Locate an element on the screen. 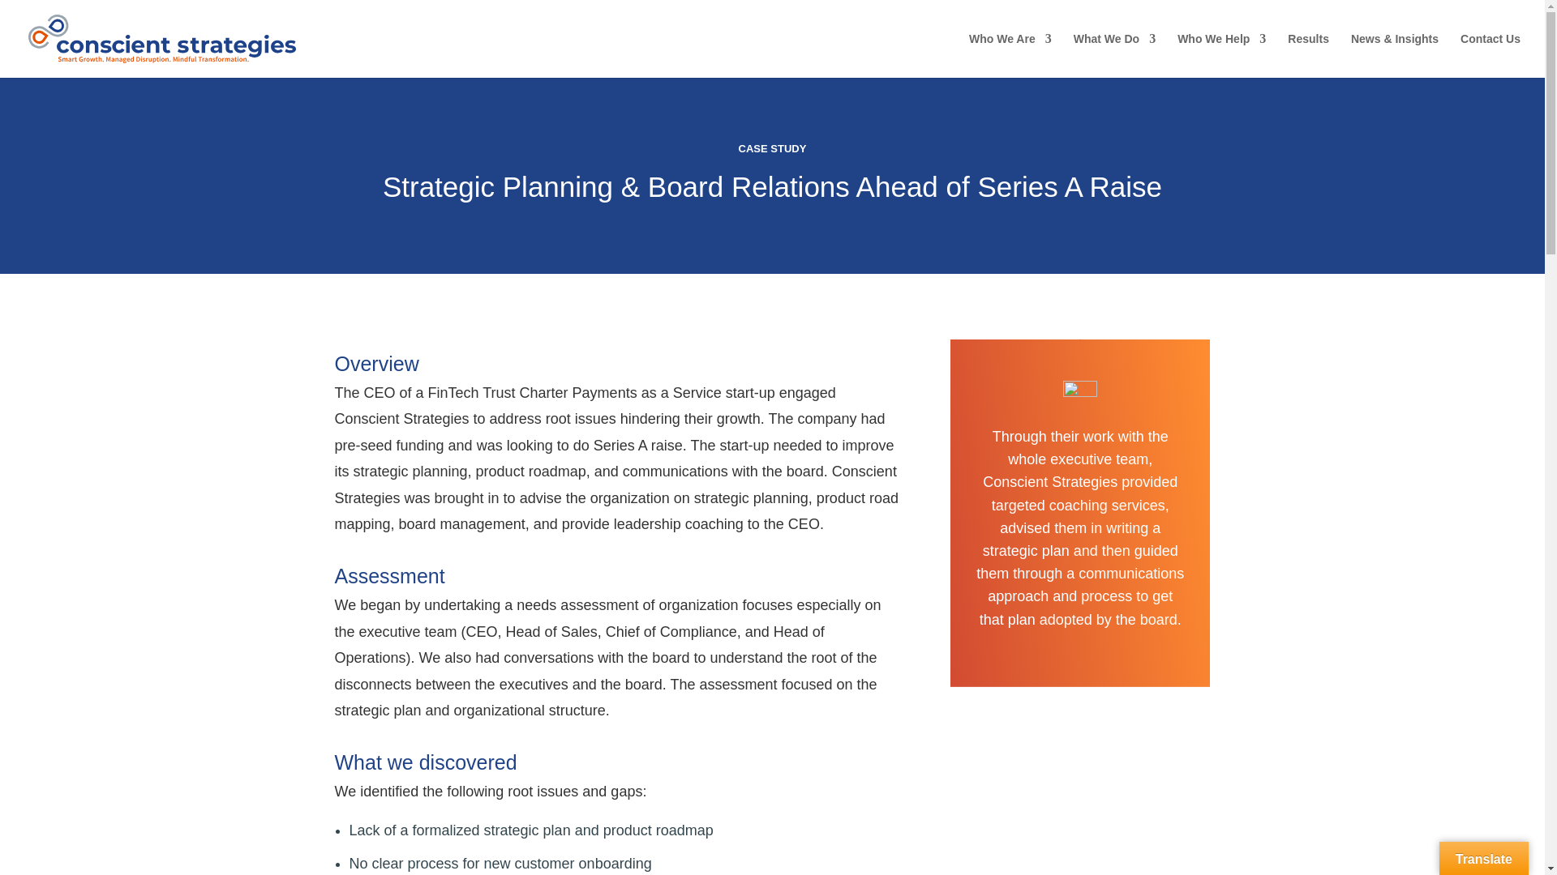 The image size is (1557, 875). Results is located at coordinates (1308, 55).